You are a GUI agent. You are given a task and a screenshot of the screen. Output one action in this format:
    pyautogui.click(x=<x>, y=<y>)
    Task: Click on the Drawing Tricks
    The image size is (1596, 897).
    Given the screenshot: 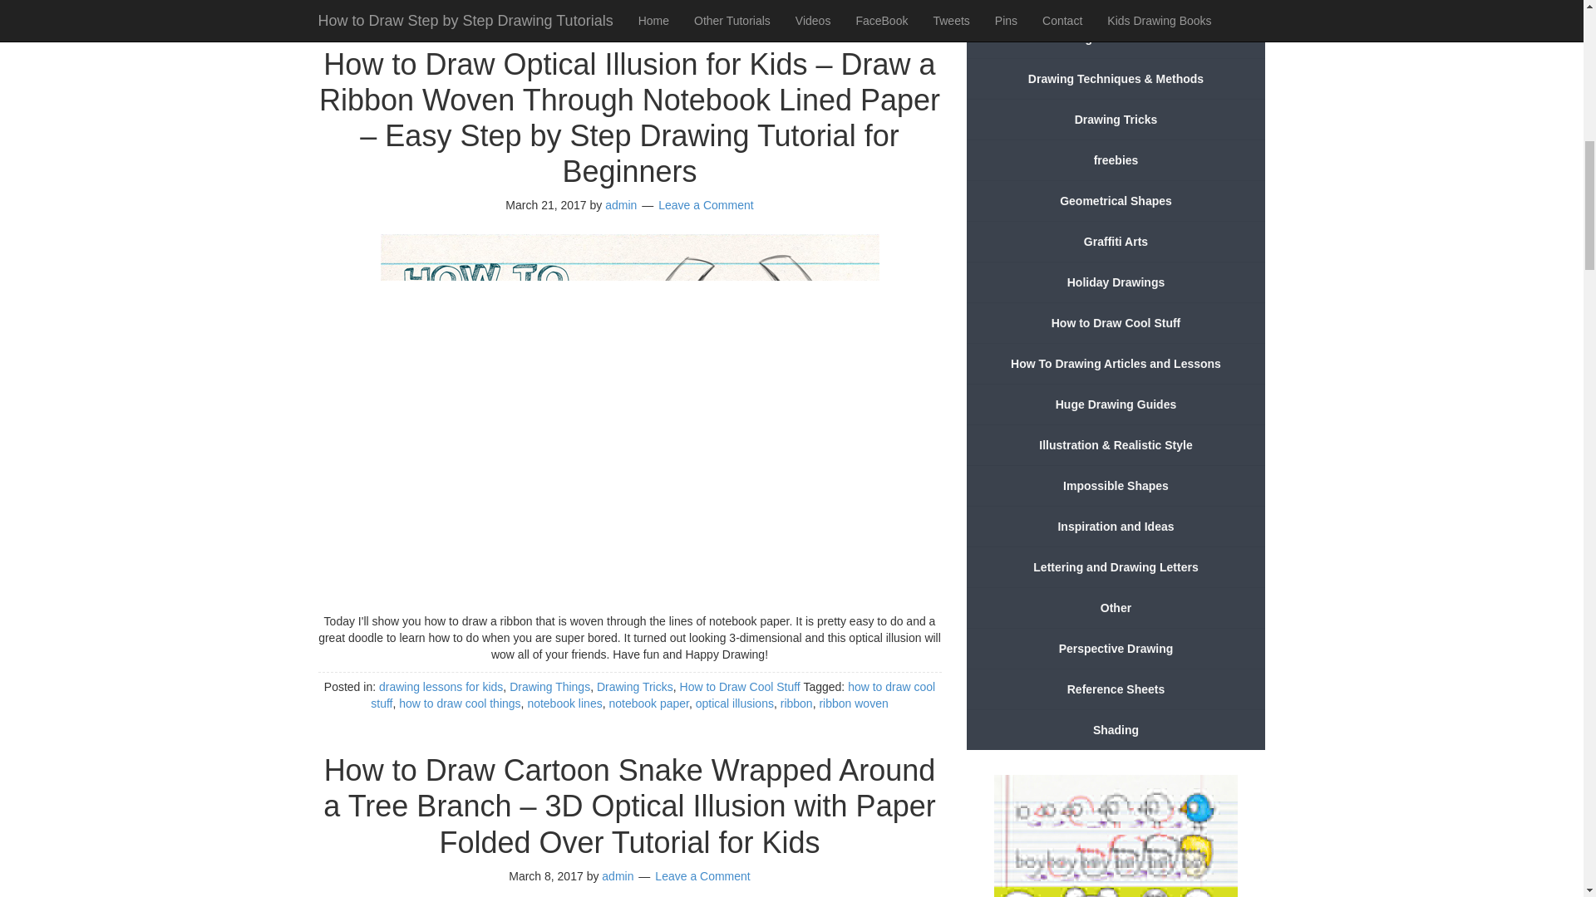 What is the action you would take?
    pyautogui.click(x=635, y=686)
    